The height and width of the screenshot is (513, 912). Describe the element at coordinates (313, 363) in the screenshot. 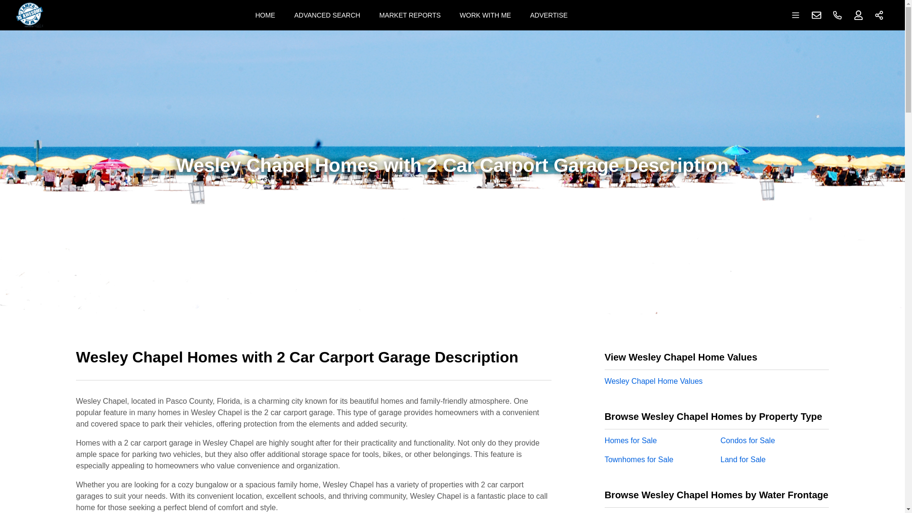

I see `Wesley Chapel Homes with 2 Car Carport Garage Description` at that location.